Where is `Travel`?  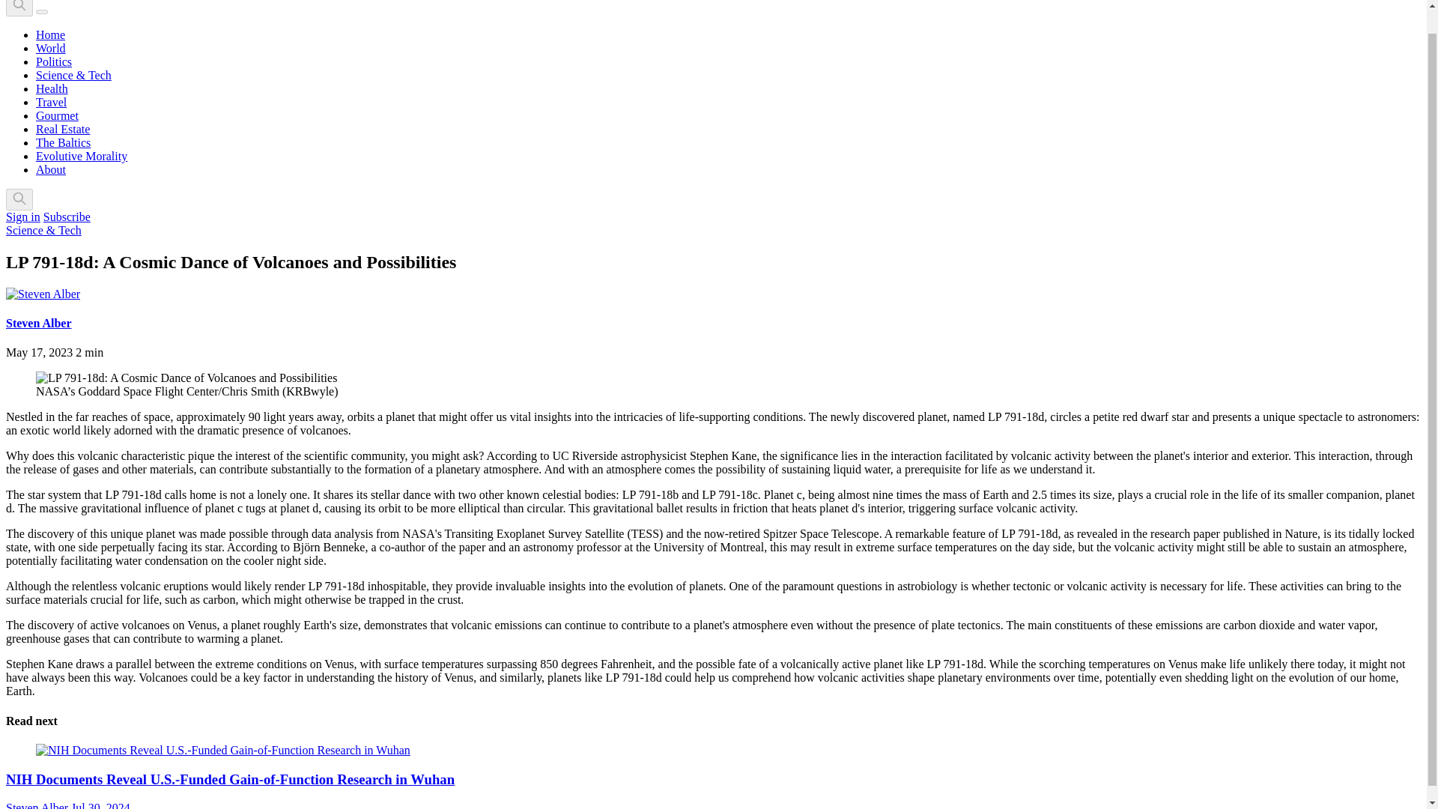 Travel is located at coordinates (51, 102).